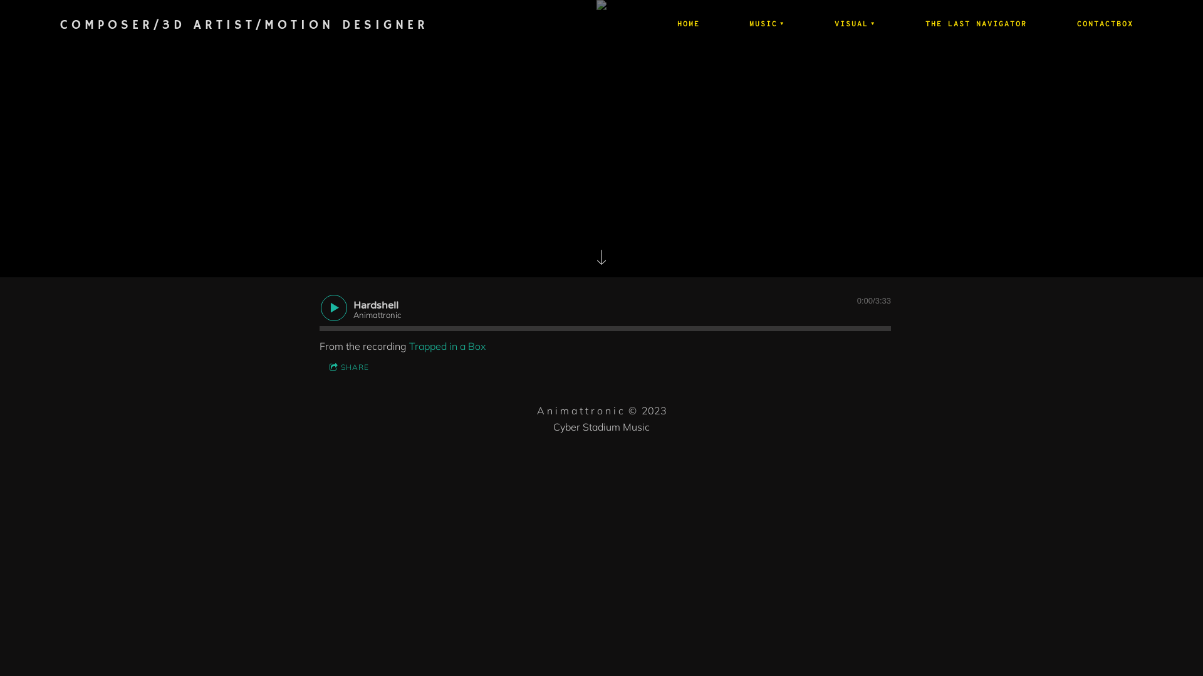 This screenshot has height=676, width=1203. I want to click on COMPOSER/3D ARTIST/MOTION DESIGNER, so click(244, 26).